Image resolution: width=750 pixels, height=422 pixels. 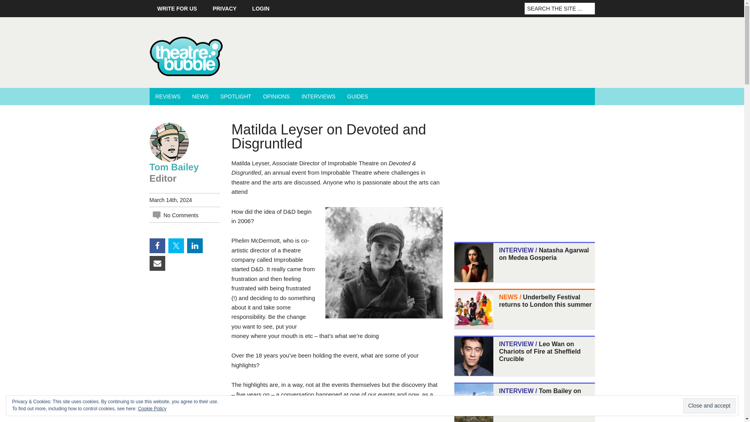 What do you see at coordinates (358, 96) in the screenshot?
I see `GUIDES` at bounding box center [358, 96].